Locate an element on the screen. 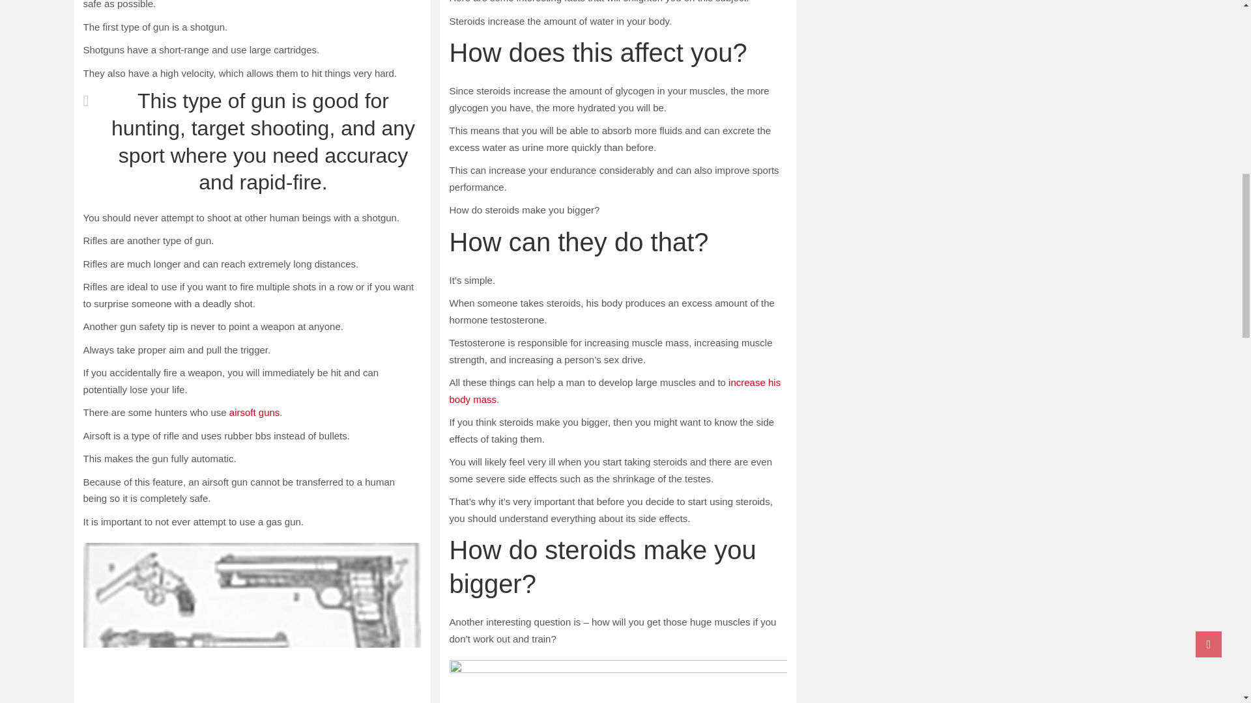 Image resolution: width=1251 pixels, height=703 pixels. increase his body mass is located at coordinates (615, 391).